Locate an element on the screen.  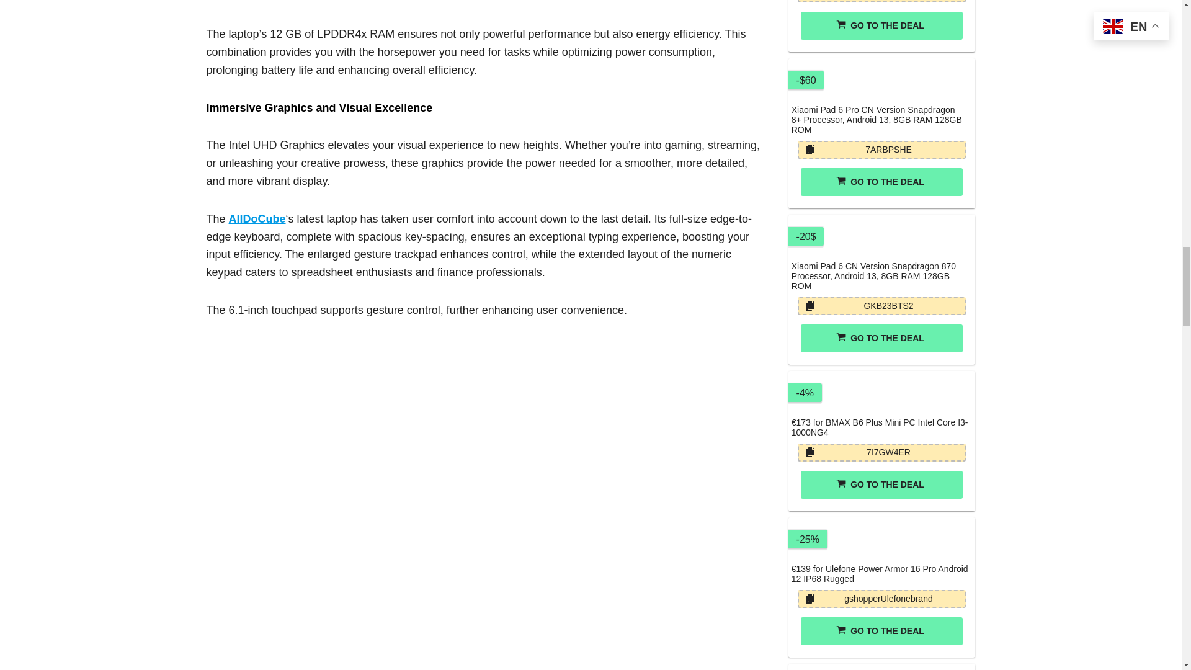
AllDoCube is located at coordinates (257, 218).